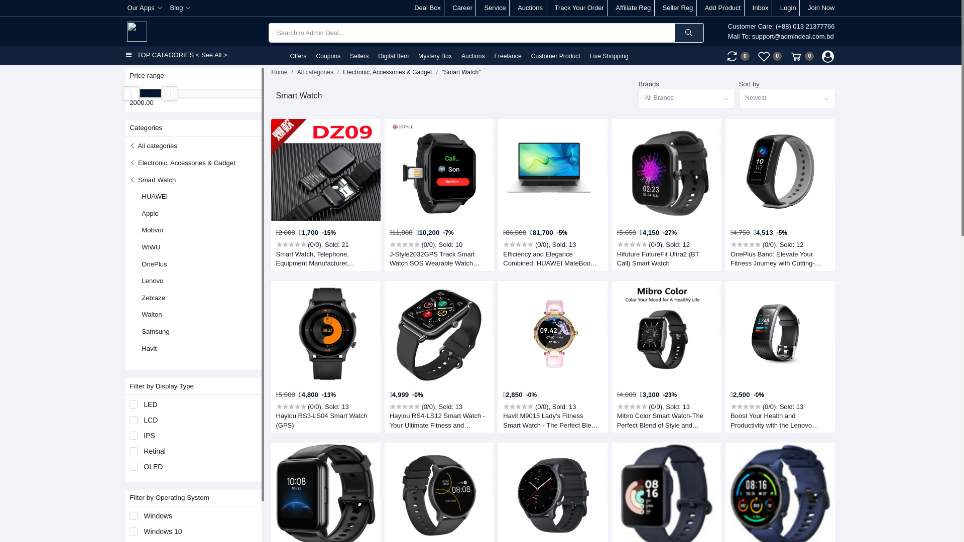 The width and height of the screenshot is (964, 542). Describe the element at coordinates (461, 72) in the screenshot. I see `"Smart Watch"` at that location.